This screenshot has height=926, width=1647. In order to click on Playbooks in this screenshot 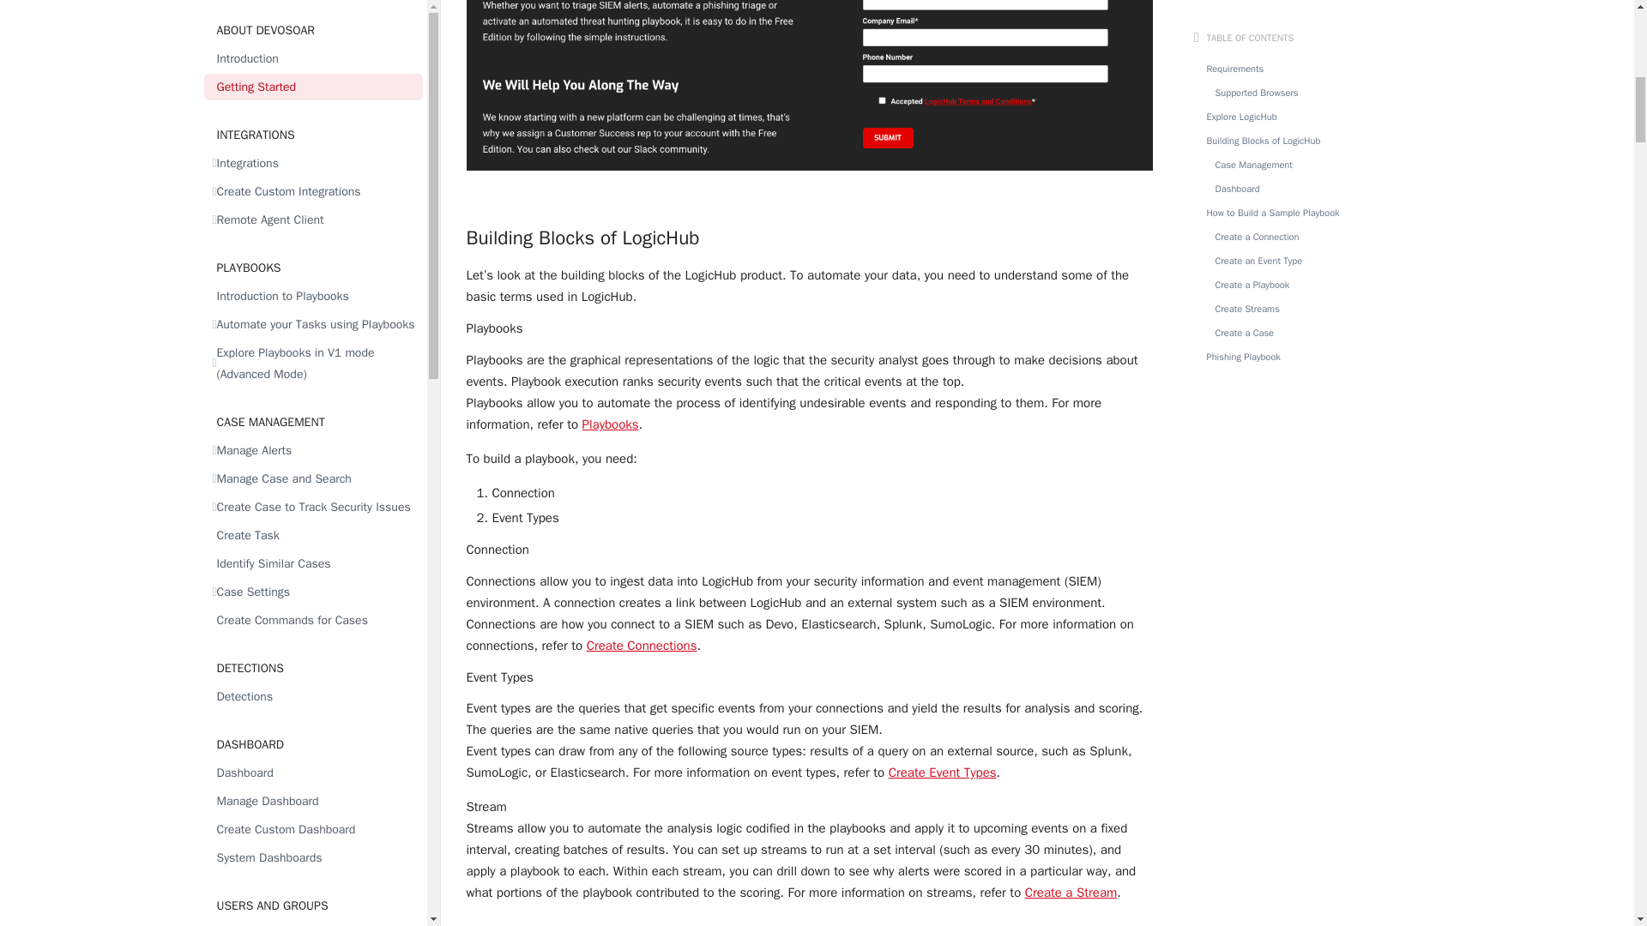, I will do `click(810, 328)`.